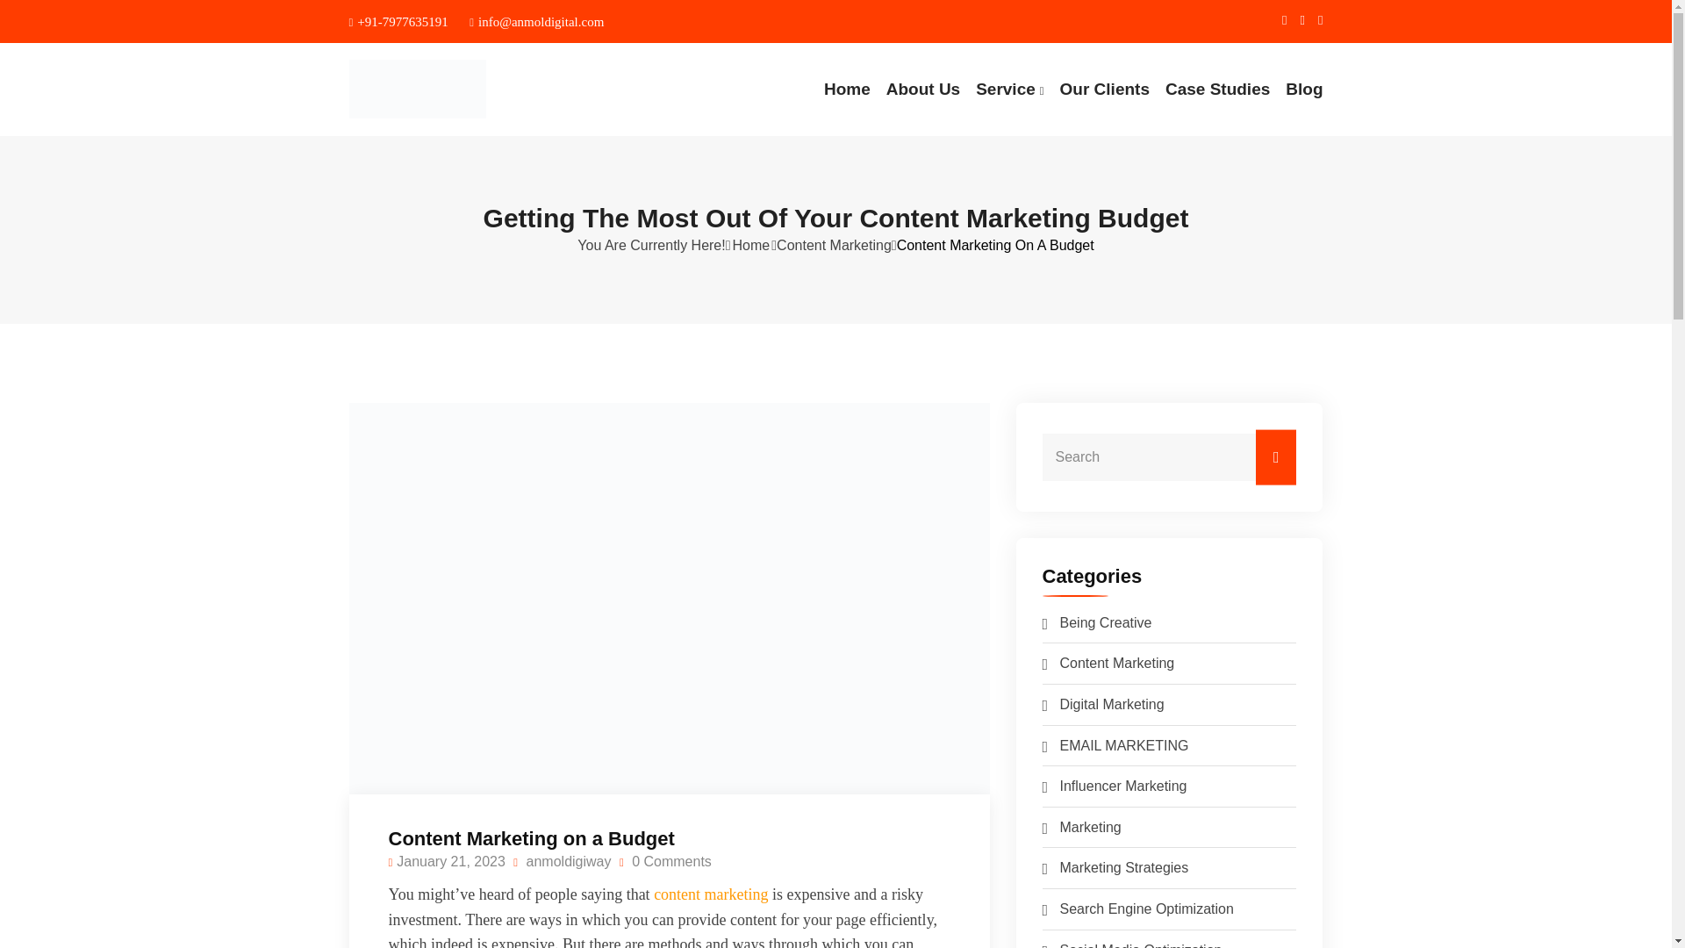 The height and width of the screenshot is (948, 1685). I want to click on Case Studies, so click(1218, 90).